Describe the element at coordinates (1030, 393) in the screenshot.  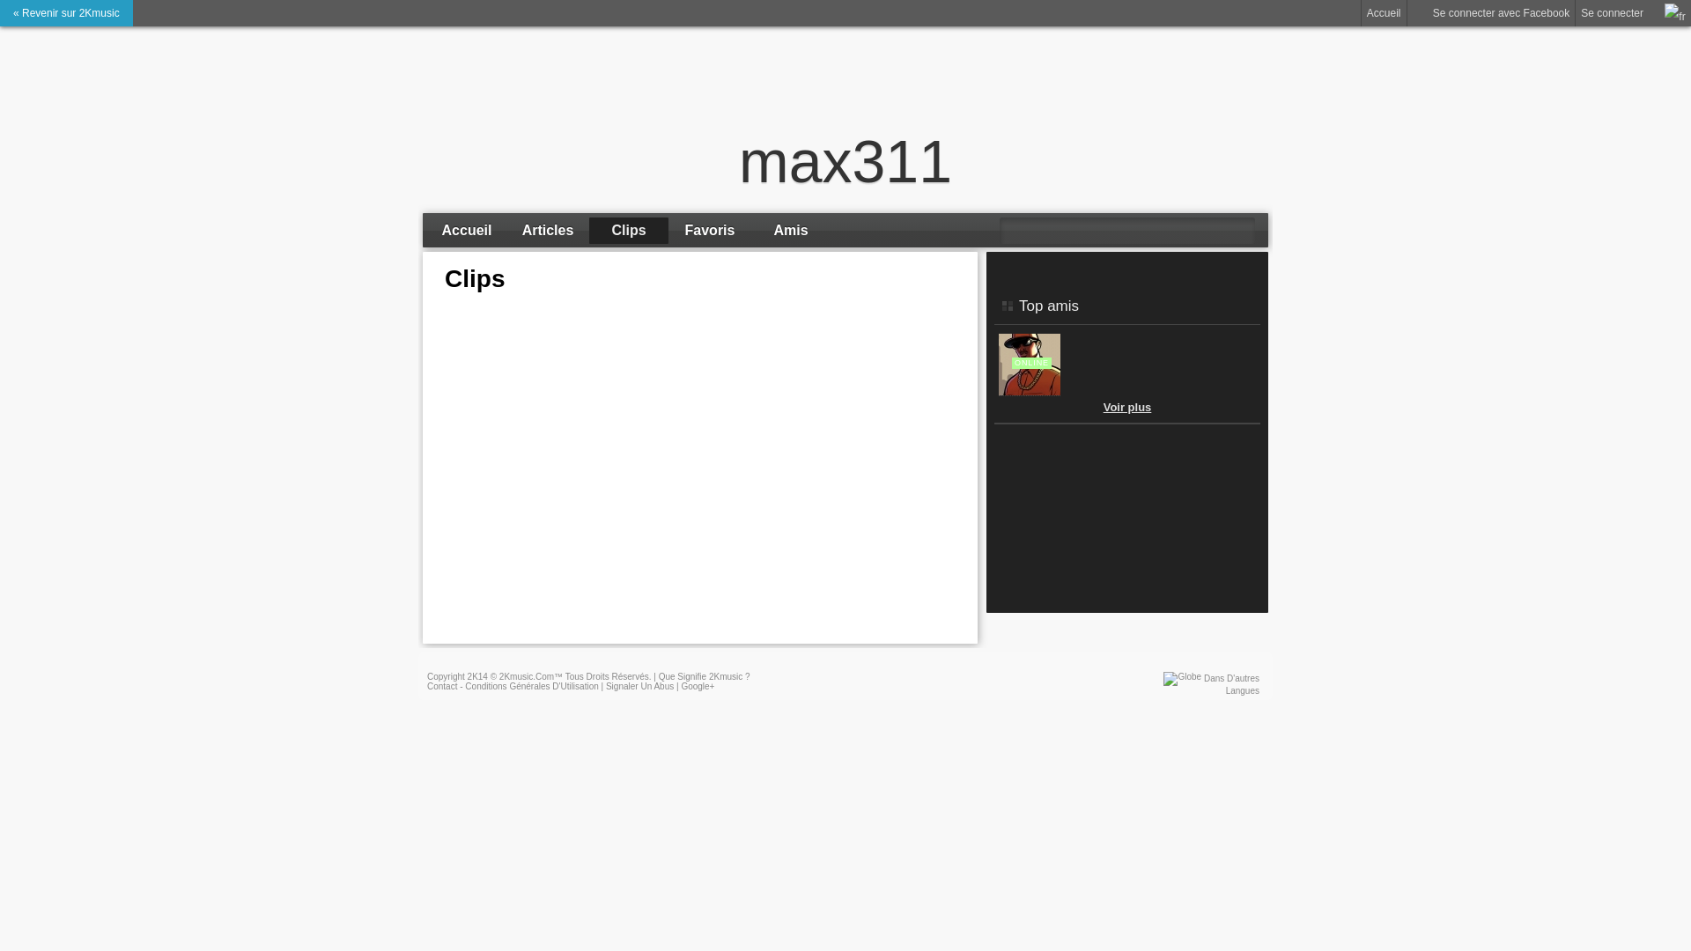
I see `Wassup Bruh` at that location.